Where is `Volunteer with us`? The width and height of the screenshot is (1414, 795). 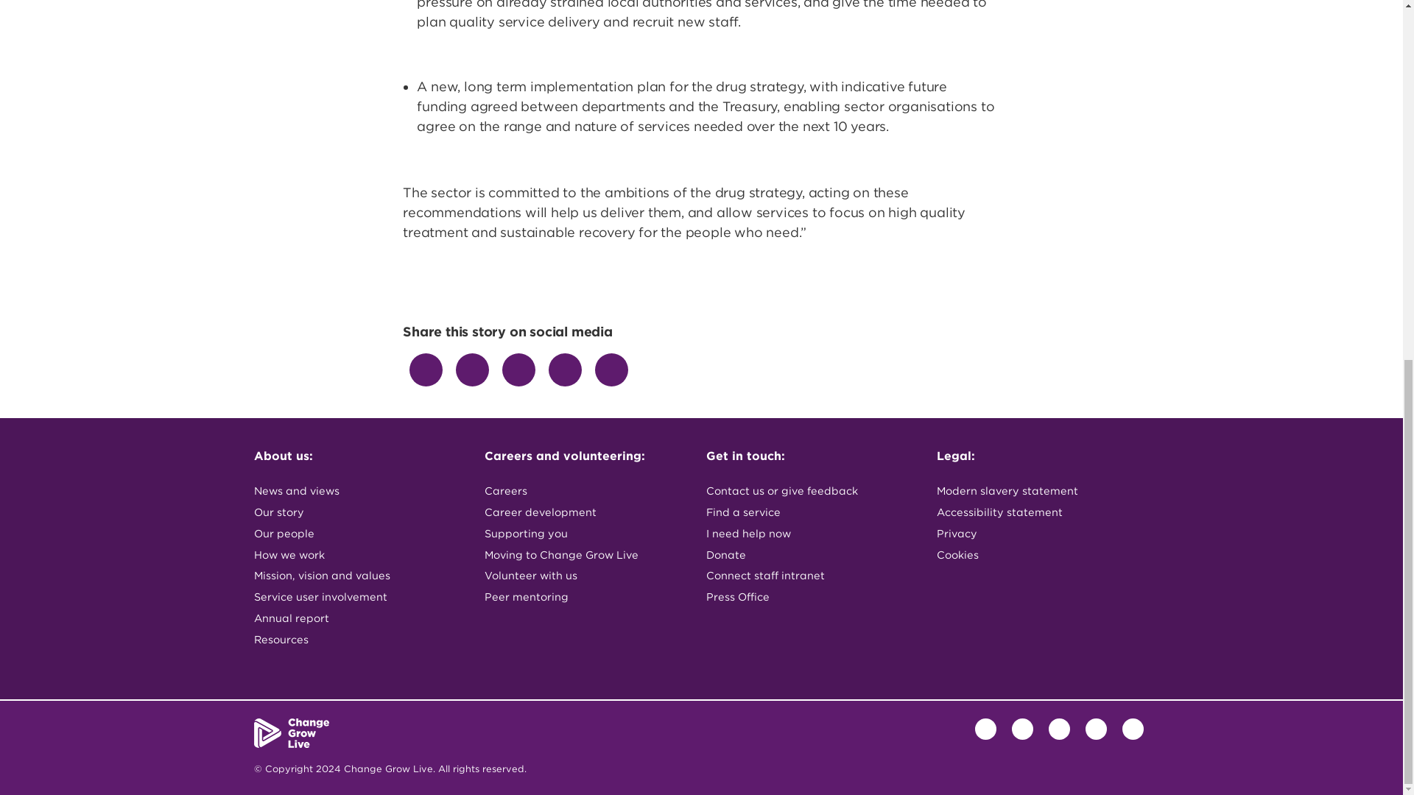 Volunteer with us is located at coordinates (588, 579).